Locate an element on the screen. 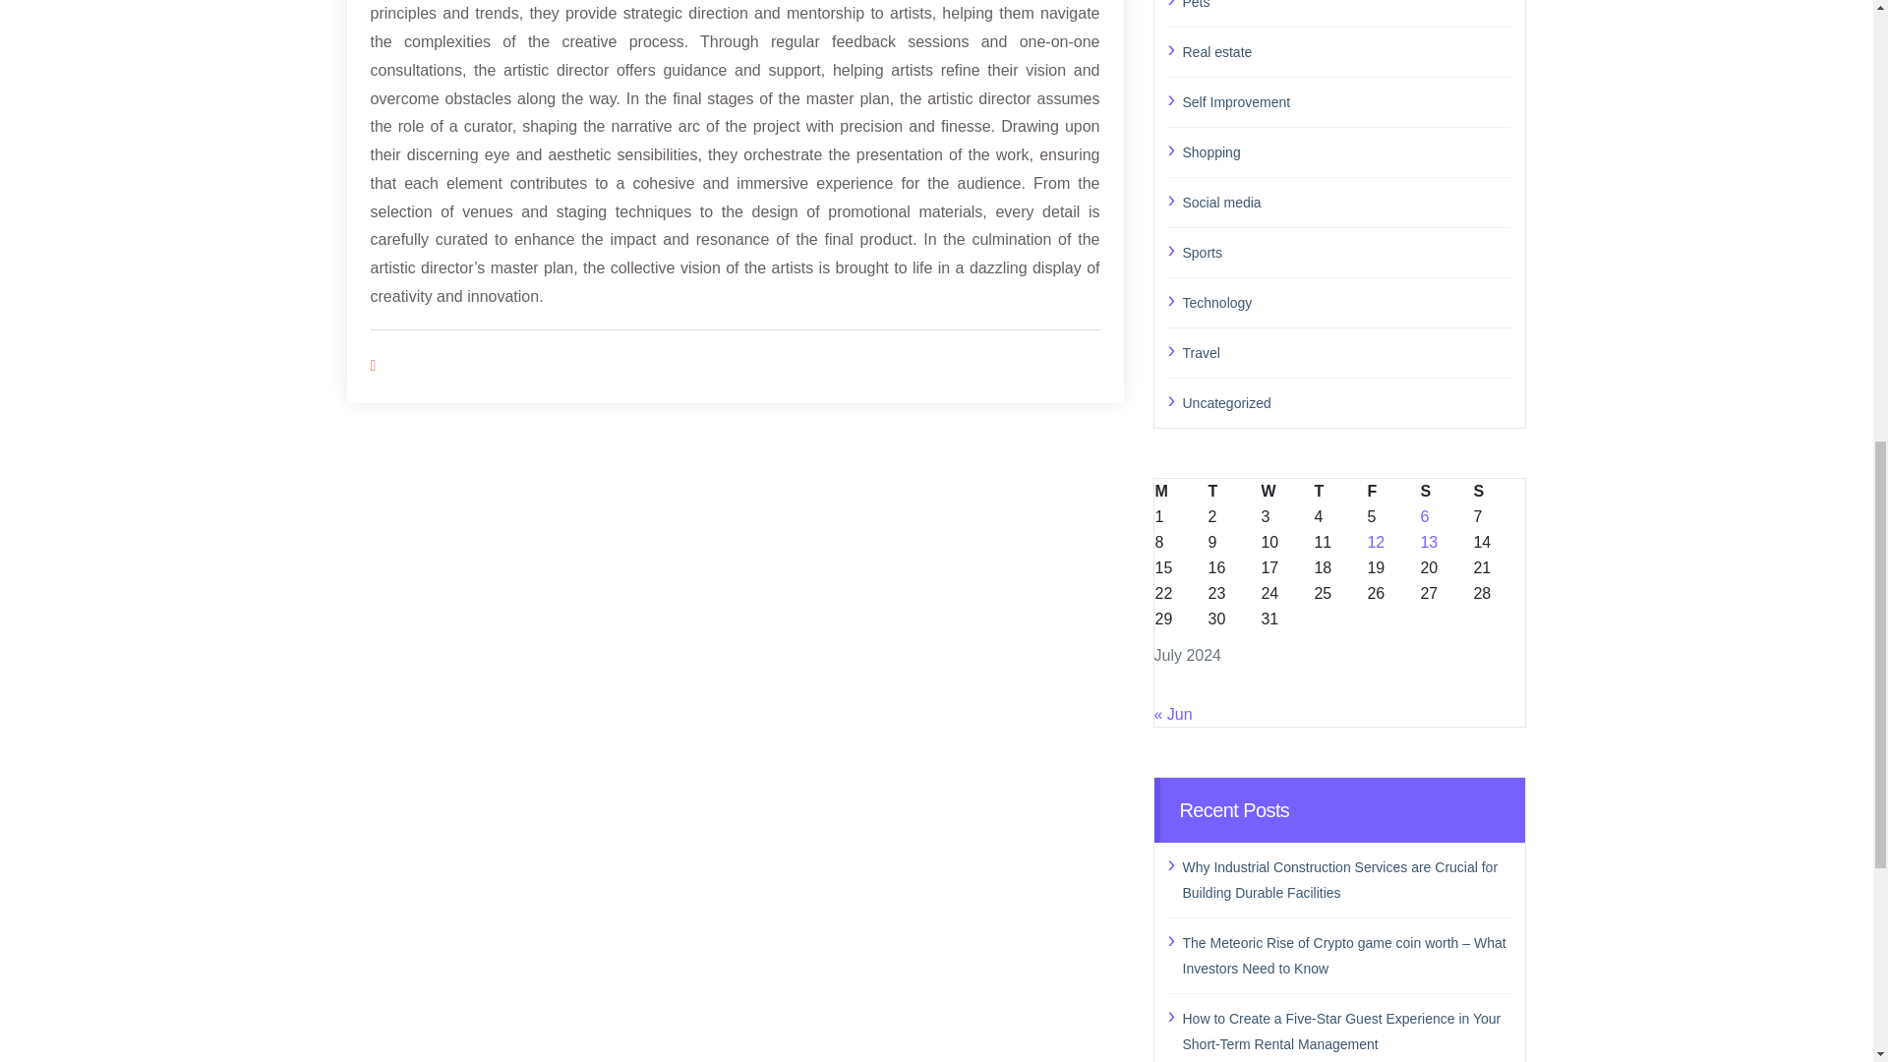 This screenshot has width=1888, height=1062. Tuesday is located at coordinates (1232, 490).